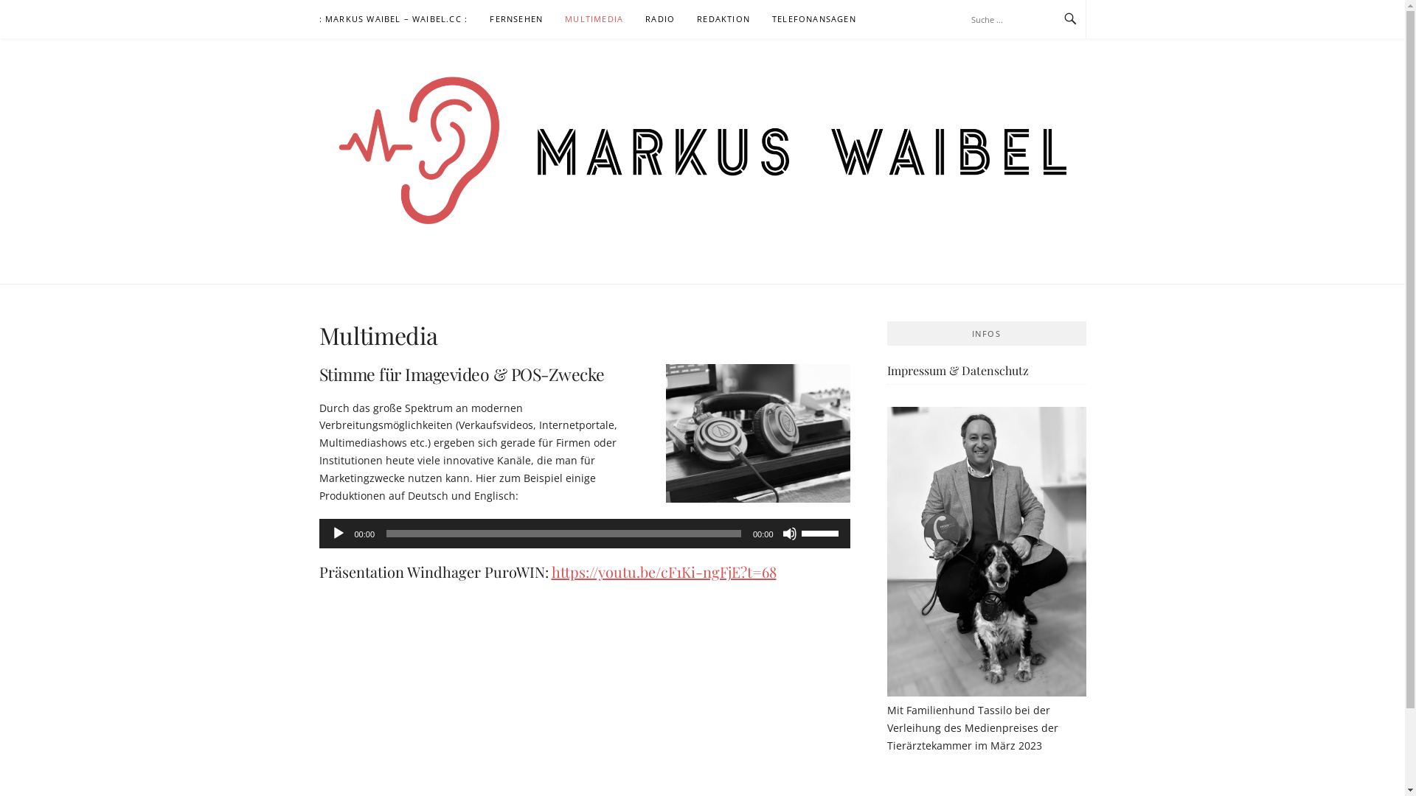  What do you see at coordinates (814, 19) in the screenshot?
I see `TELEFONANSAGEN` at bounding box center [814, 19].